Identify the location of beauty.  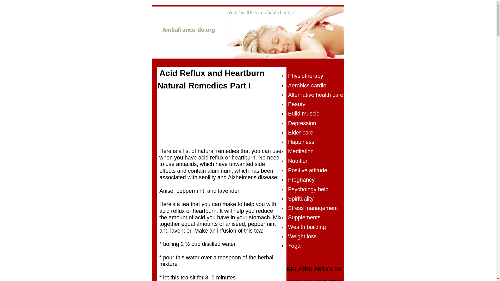
(296, 104).